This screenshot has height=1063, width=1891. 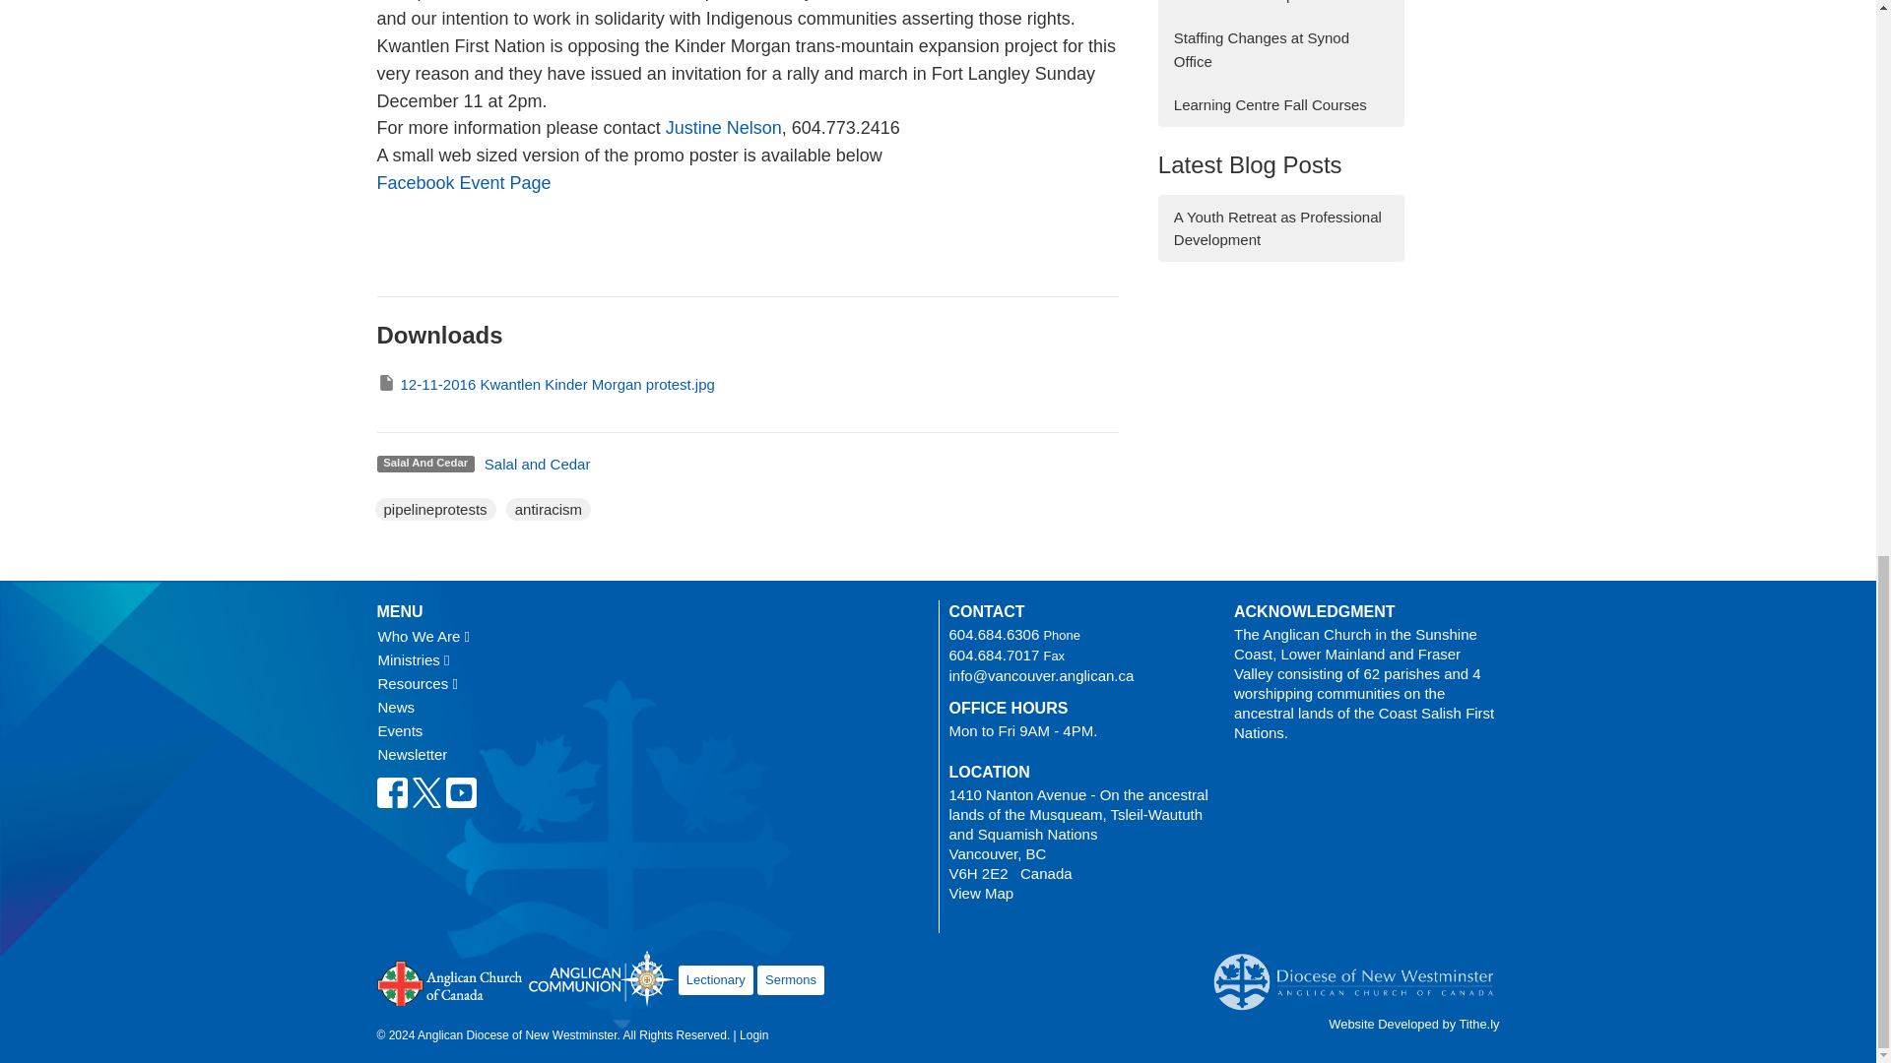 What do you see at coordinates (537, 464) in the screenshot?
I see `Salal and Cedar` at bounding box center [537, 464].